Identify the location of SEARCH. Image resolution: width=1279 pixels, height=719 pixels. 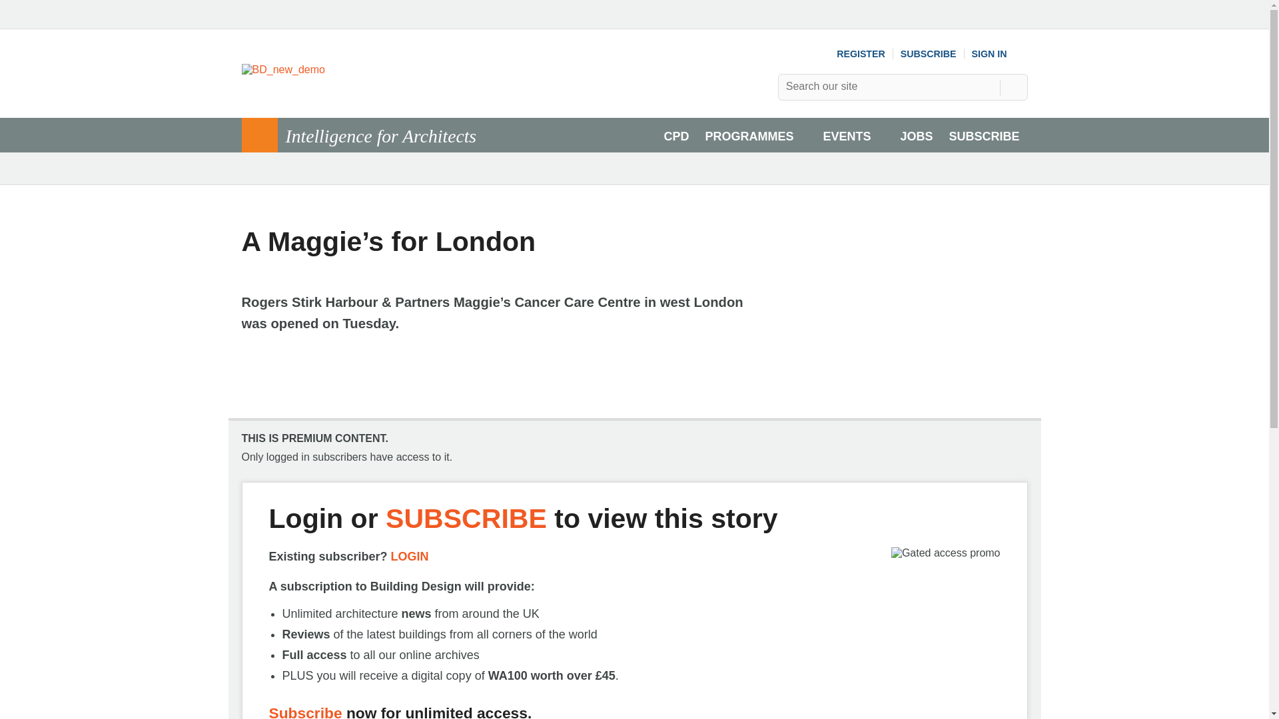
(1013, 87).